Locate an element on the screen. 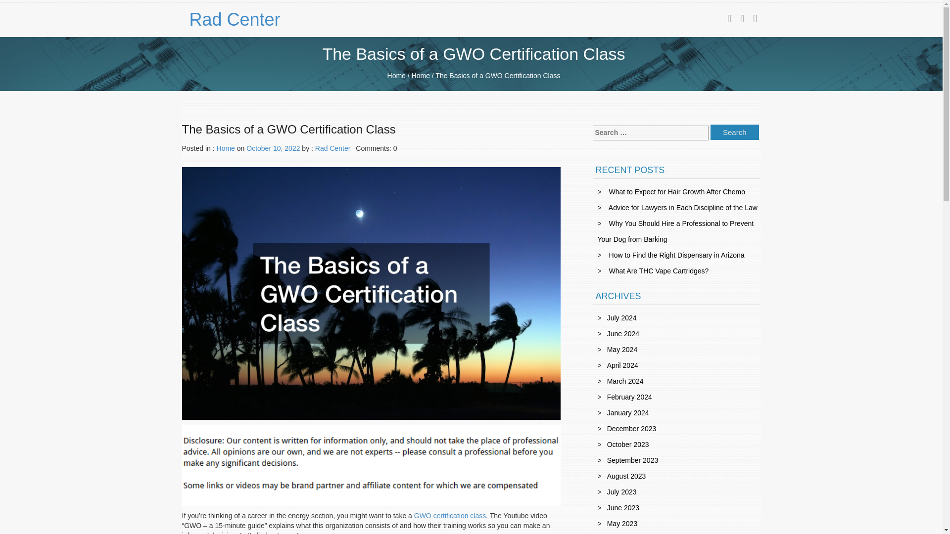  October 2023 is located at coordinates (627, 445).